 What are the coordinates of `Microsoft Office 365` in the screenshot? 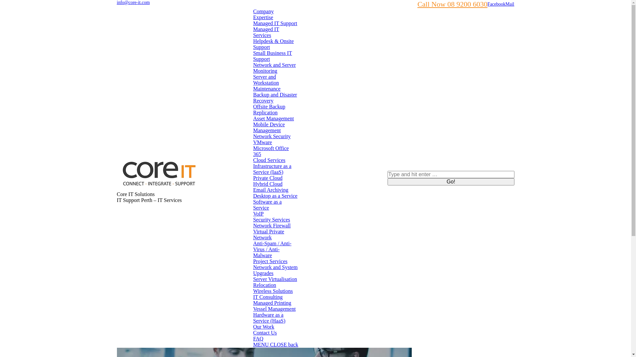 It's located at (271, 151).